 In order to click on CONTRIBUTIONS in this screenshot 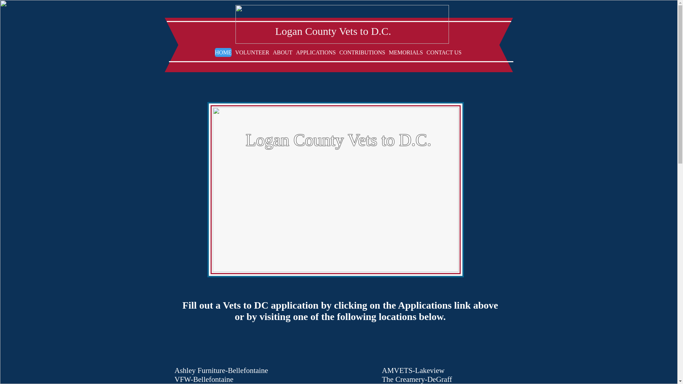, I will do `click(362, 52)`.